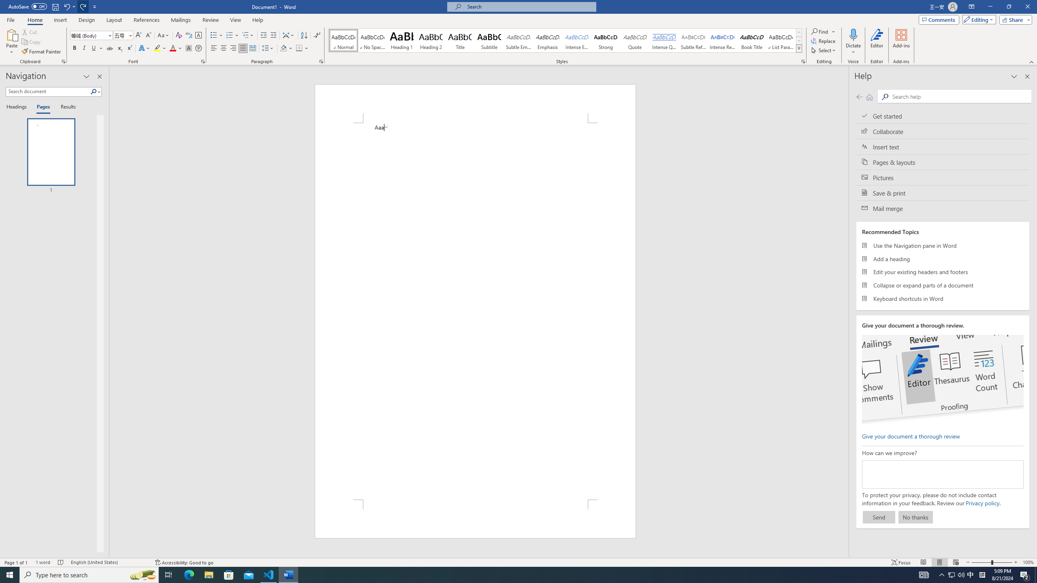 The height and width of the screenshot is (583, 1037). Describe the element at coordinates (823, 32) in the screenshot. I see `Find` at that location.